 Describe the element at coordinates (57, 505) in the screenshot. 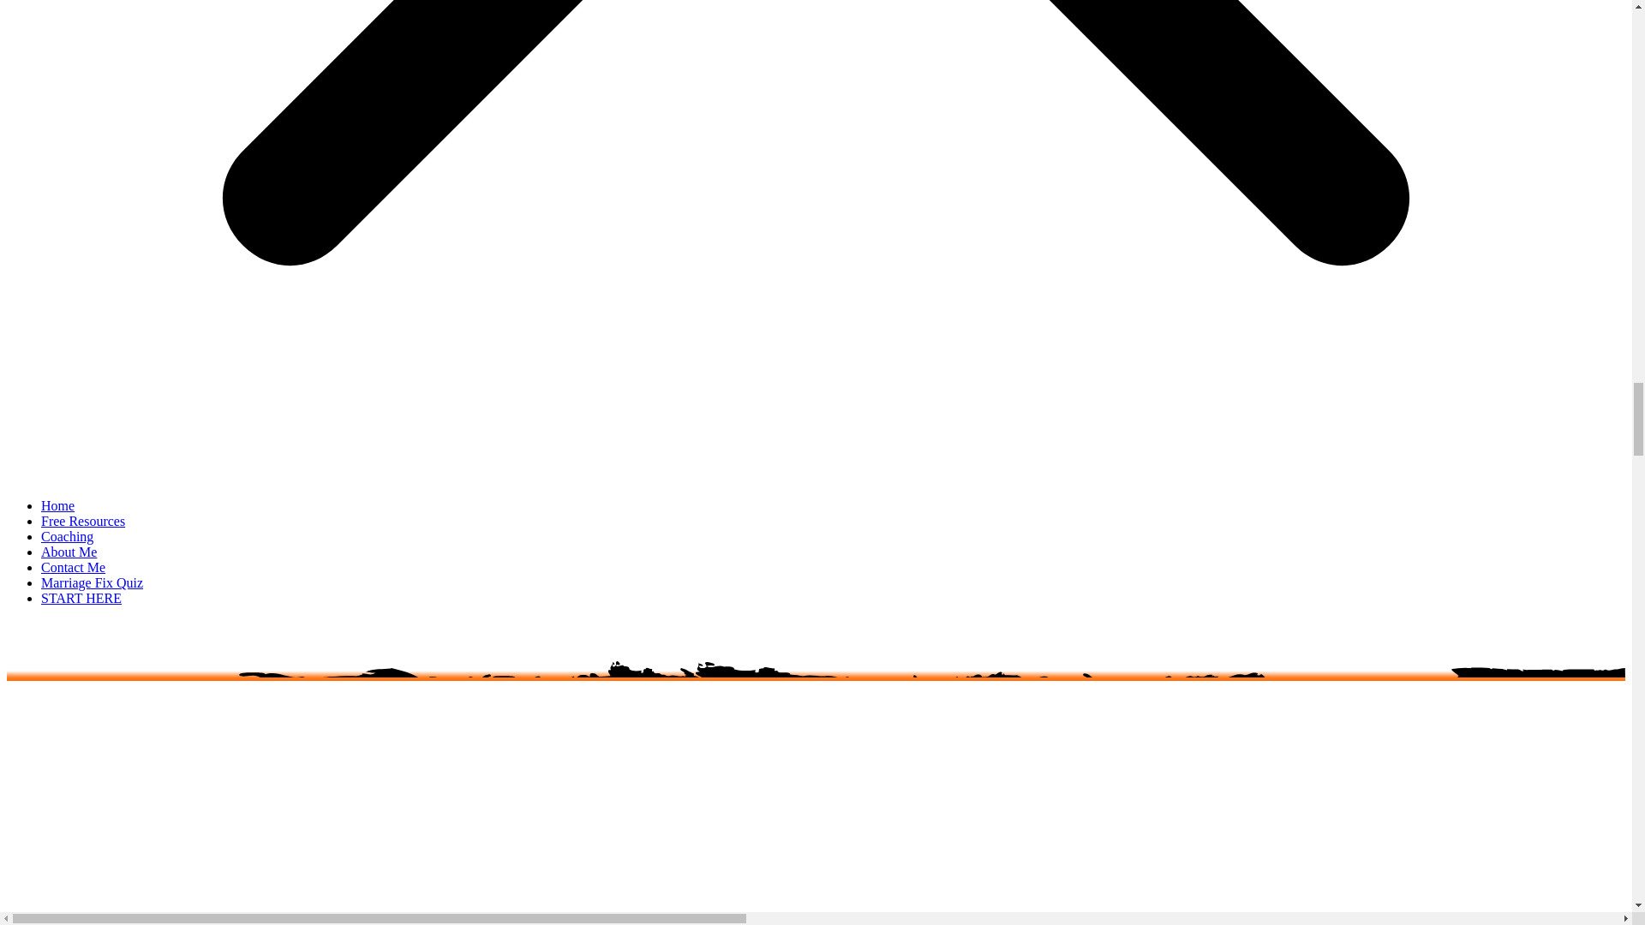

I see `Home` at that location.